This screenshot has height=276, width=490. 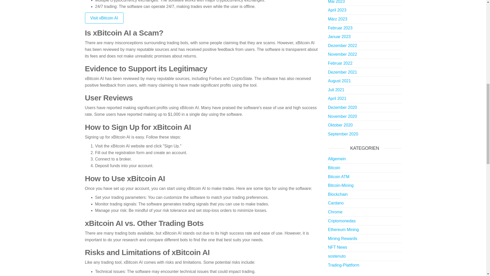 What do you see at coordinates (336, 2) in the screenshot?
I see `Mai 2023` at bounding box center [336, 2].